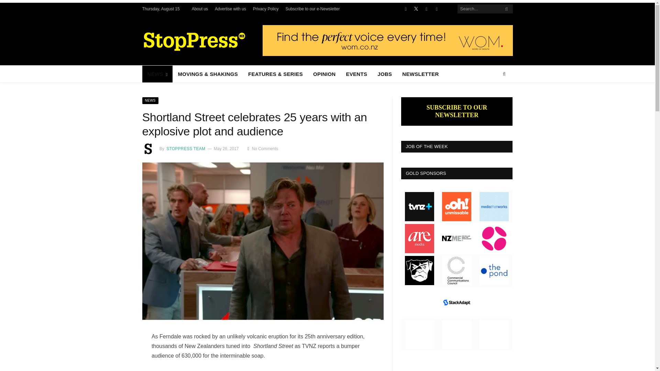 Image resolution: width=660 pixels, height=371 pixels. Describe the element at coordinates (151, 100) in the screenshot. I see `News` at that location.